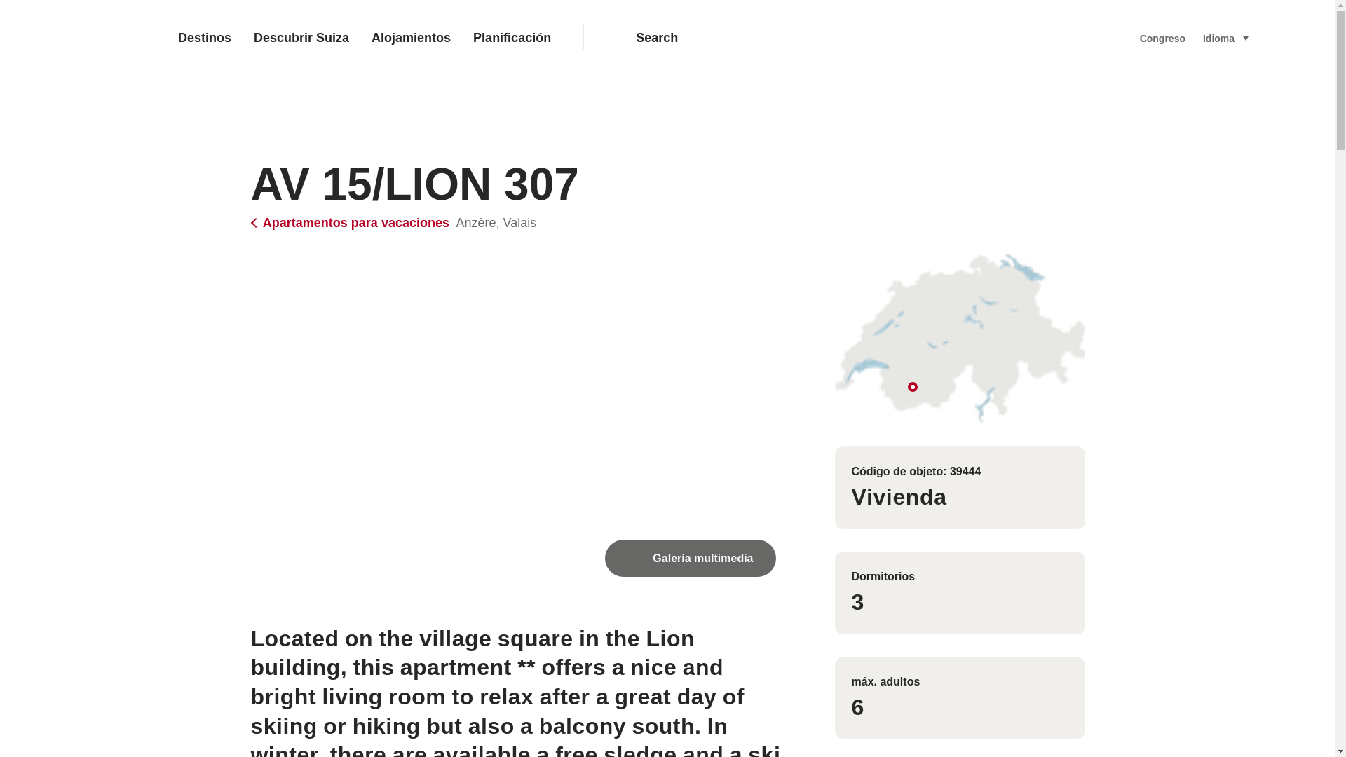  What do you see at coordinates (205, 38) in the screenshot?
I see `Destinos` at bounding box center [205, 38].